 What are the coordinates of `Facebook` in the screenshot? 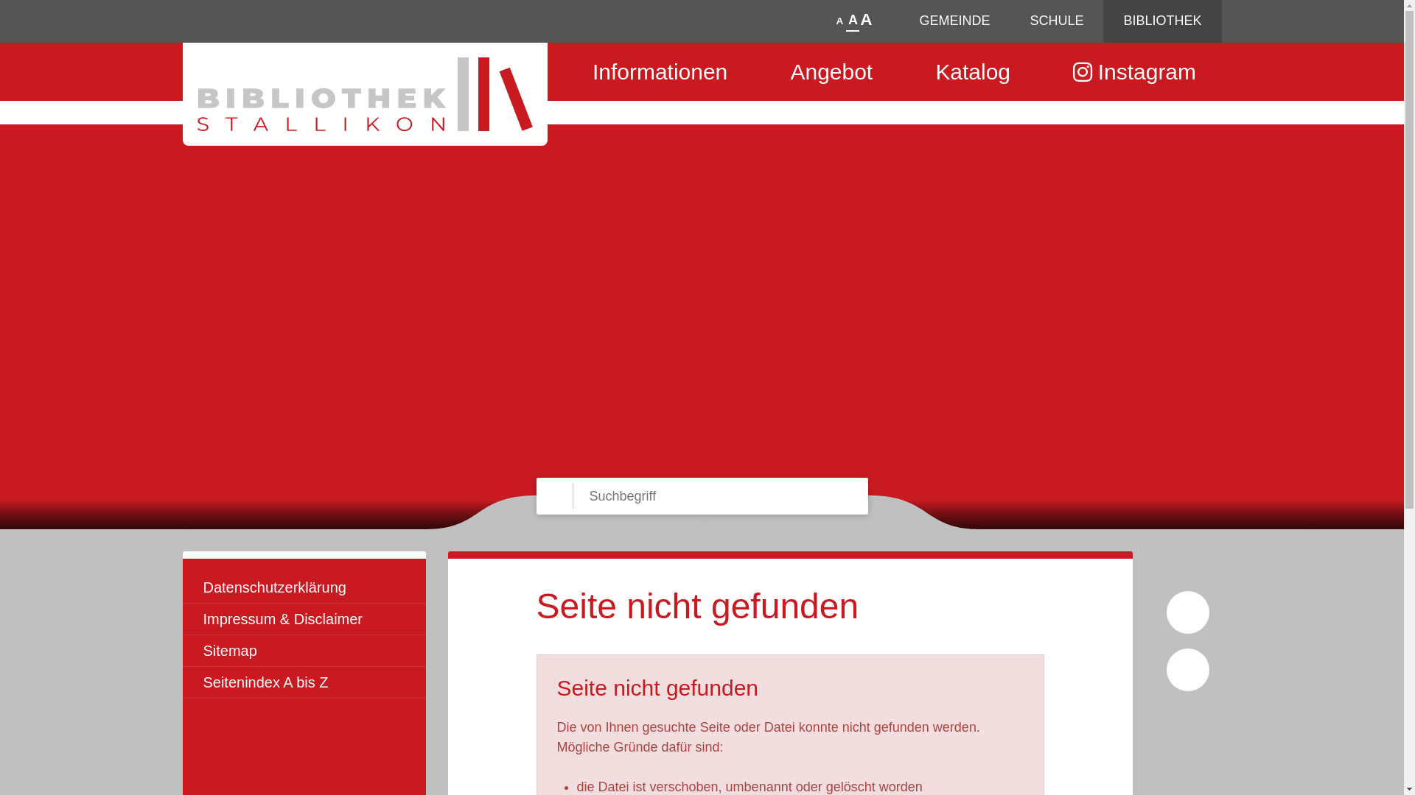 It's located at (1188, 713).